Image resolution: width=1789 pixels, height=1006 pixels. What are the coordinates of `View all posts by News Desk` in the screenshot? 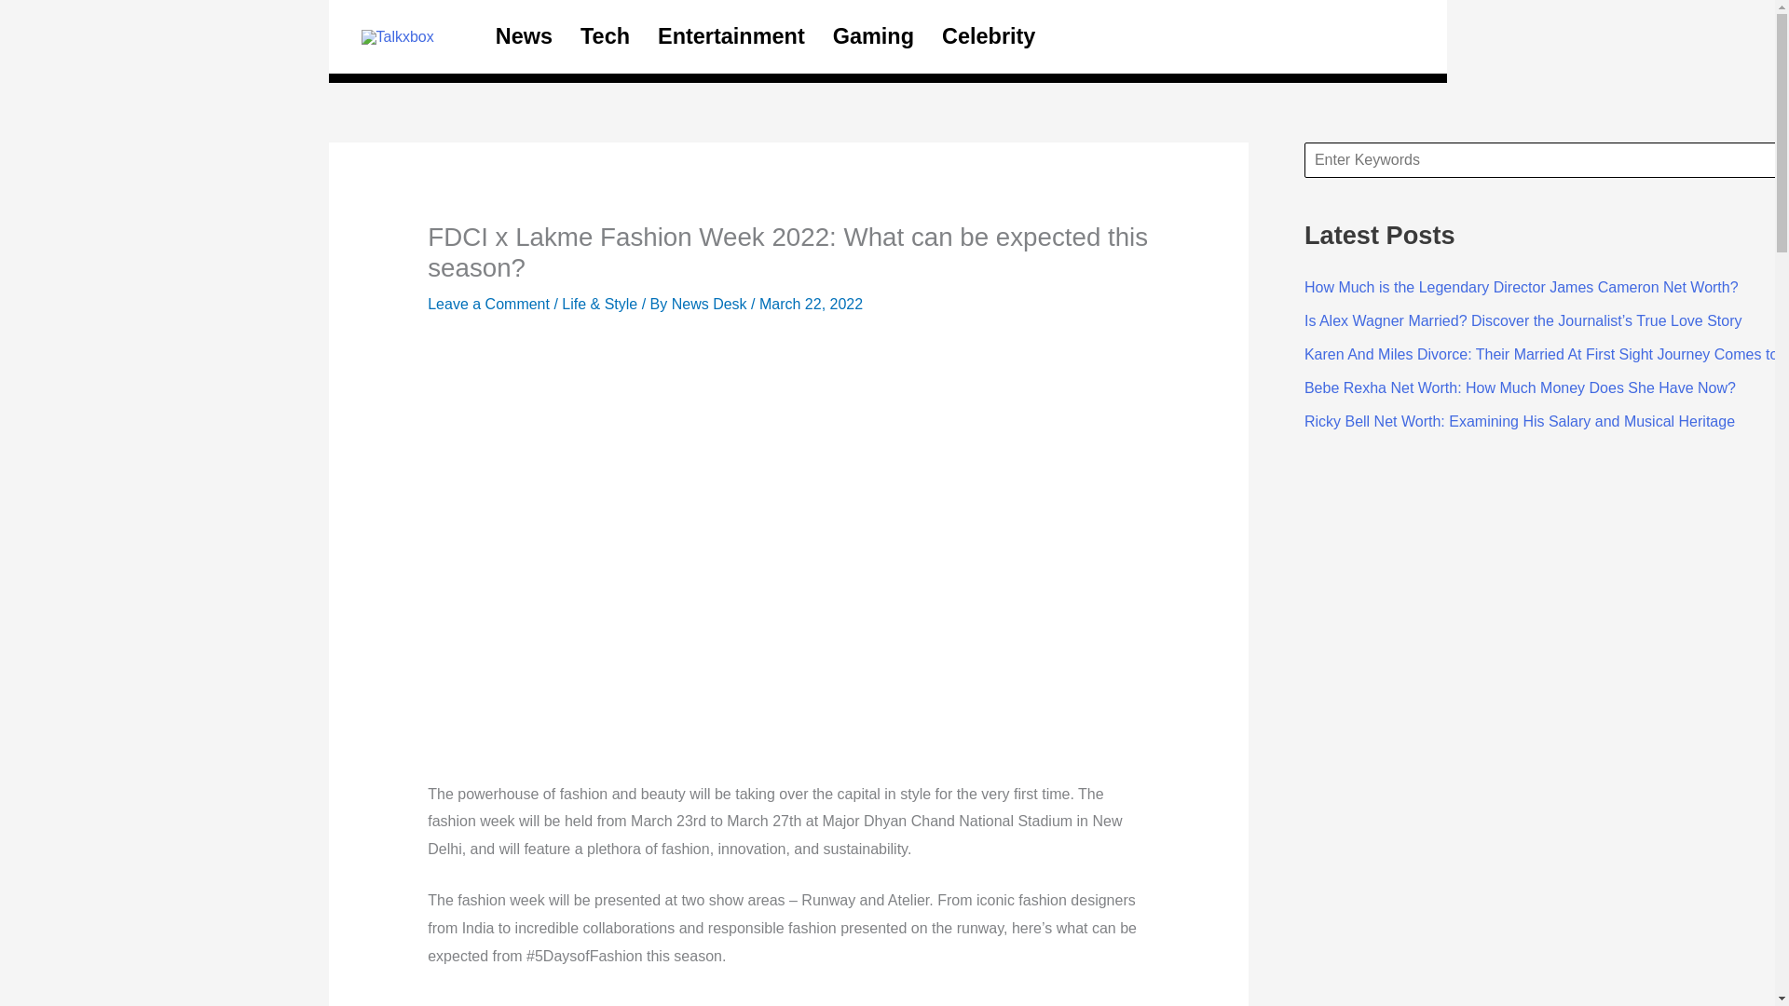 It's located at (712, 304).